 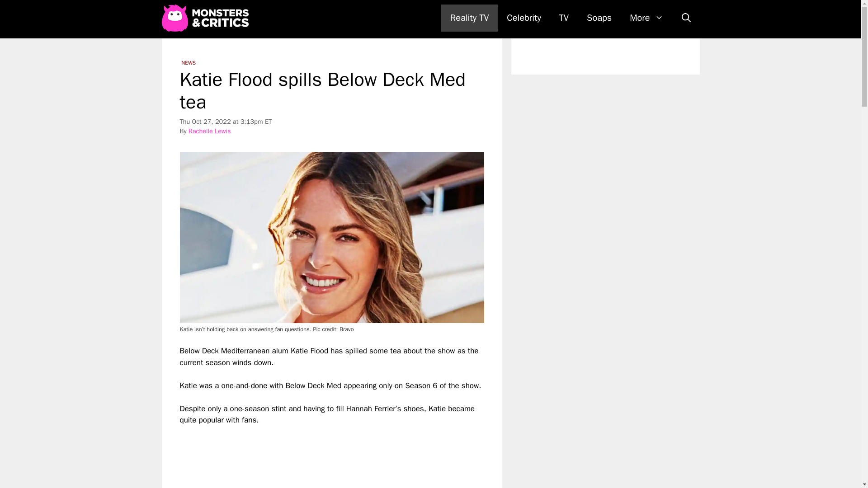 What do you see at coordinates (205, 18) in the screenshot?
I see `Monsters and Critics` at bounding box center [205, 18].